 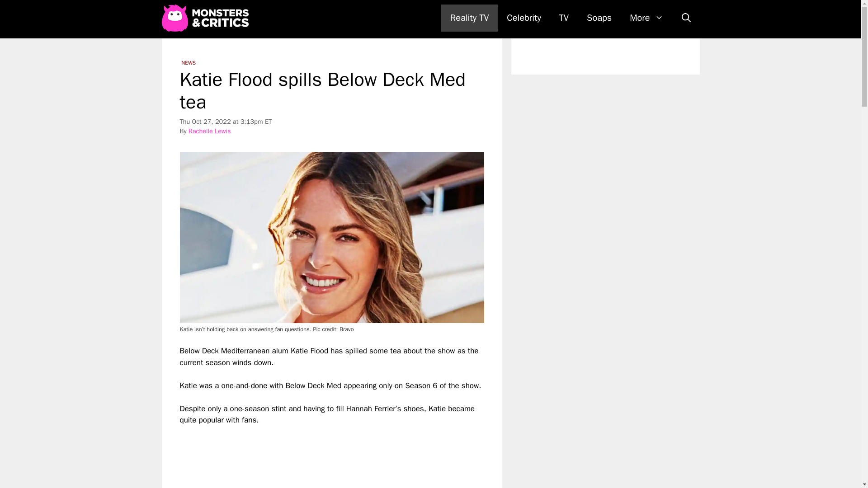 What do you see at coordinates (205, 18) in the screenshot?
I see `Monsters and Critics` at bounding box center [205, 18].